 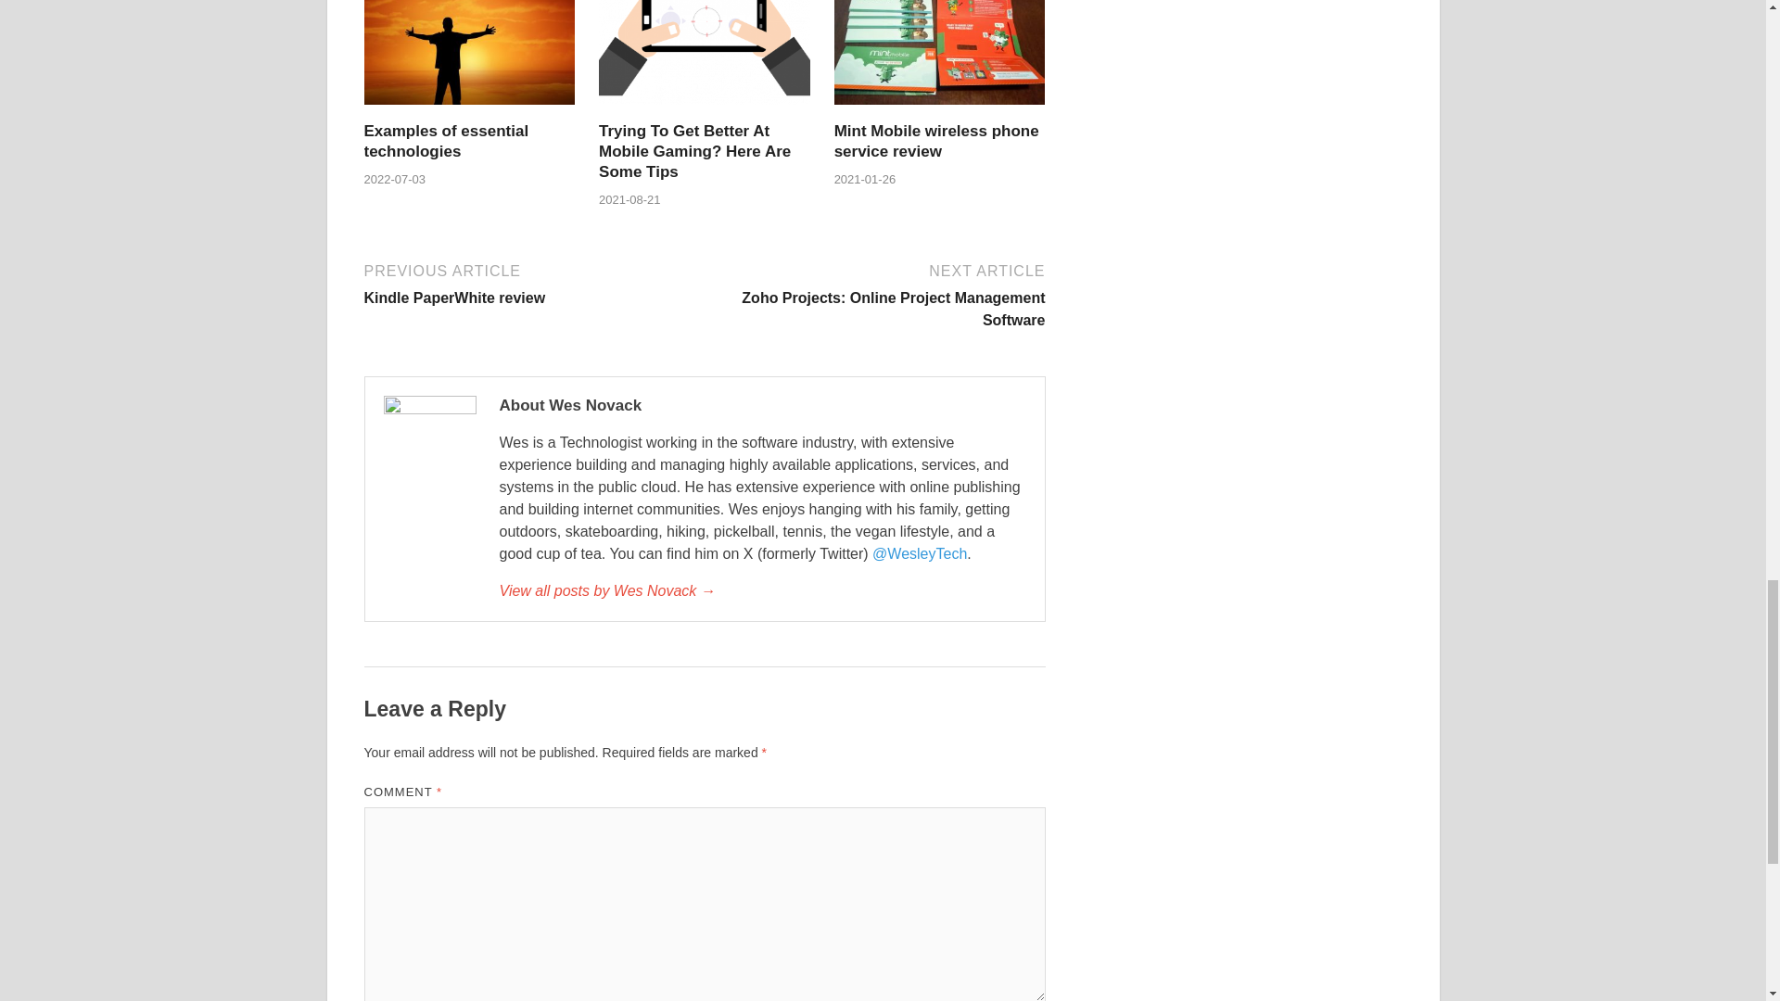 What do you see at coordinates (936, 141) in the screenshot?
I see `Examples of essential technologies` at bounding box center [936, 141].